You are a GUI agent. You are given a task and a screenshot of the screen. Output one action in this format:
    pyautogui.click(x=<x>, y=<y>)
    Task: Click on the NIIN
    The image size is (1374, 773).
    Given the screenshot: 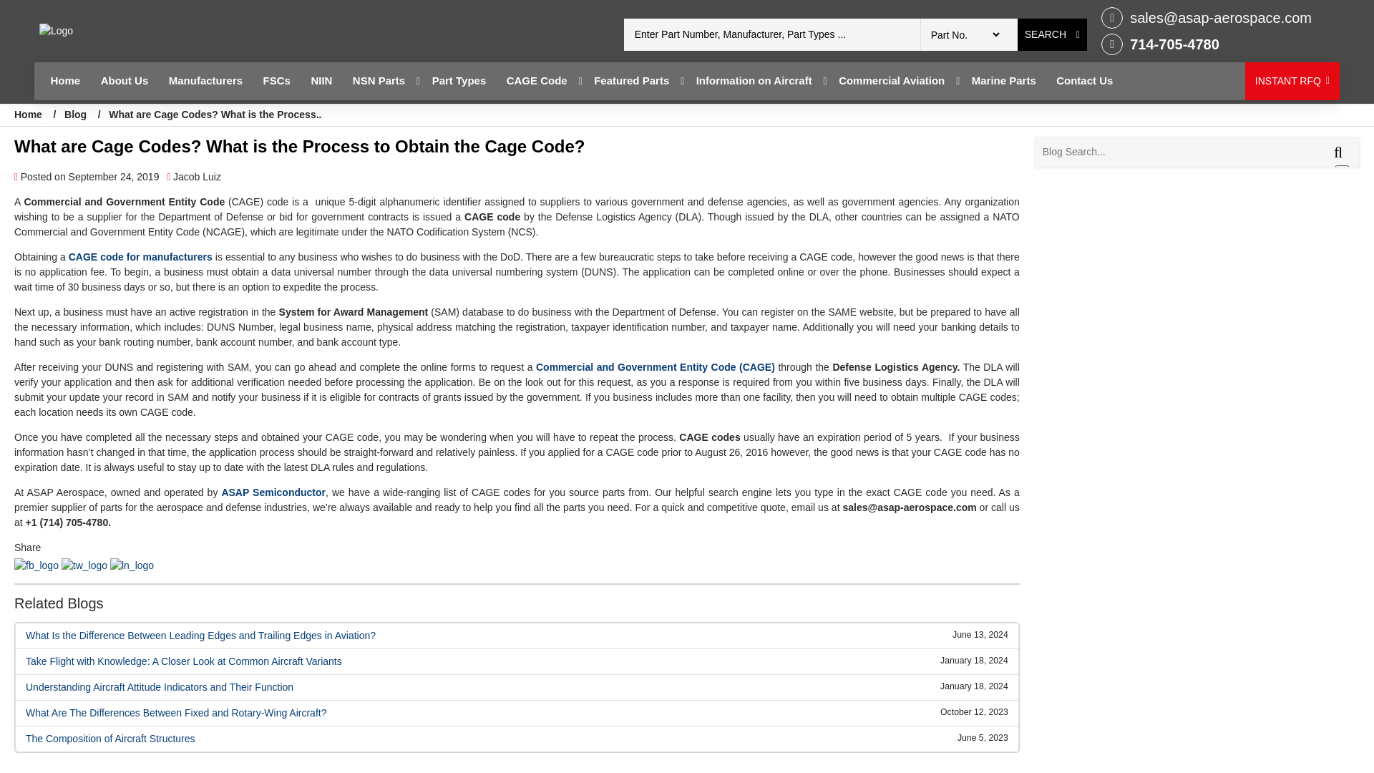 What is the action you would take?
    pyautogui.click(x=321, y=82)
    